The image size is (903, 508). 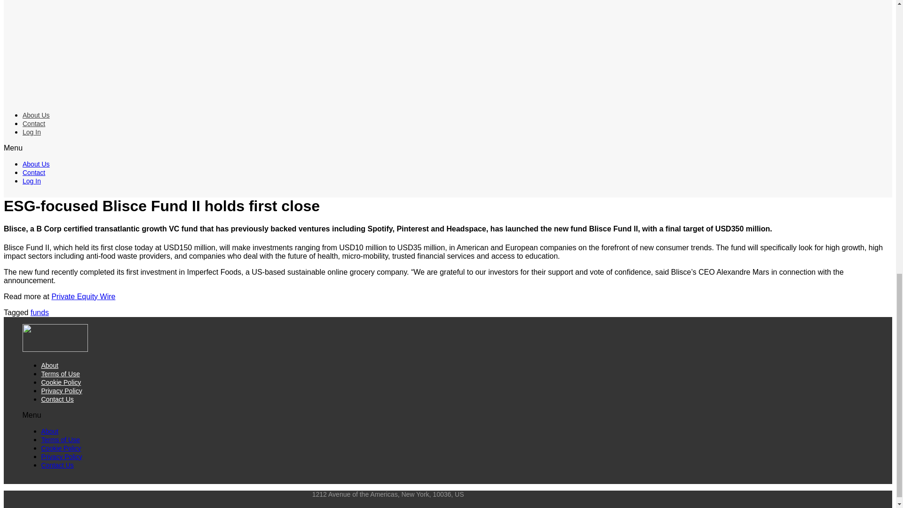 What do you see at coordinates (36, 115) in the screenshot?
I see `About Us` at bounding box center [36, 115].